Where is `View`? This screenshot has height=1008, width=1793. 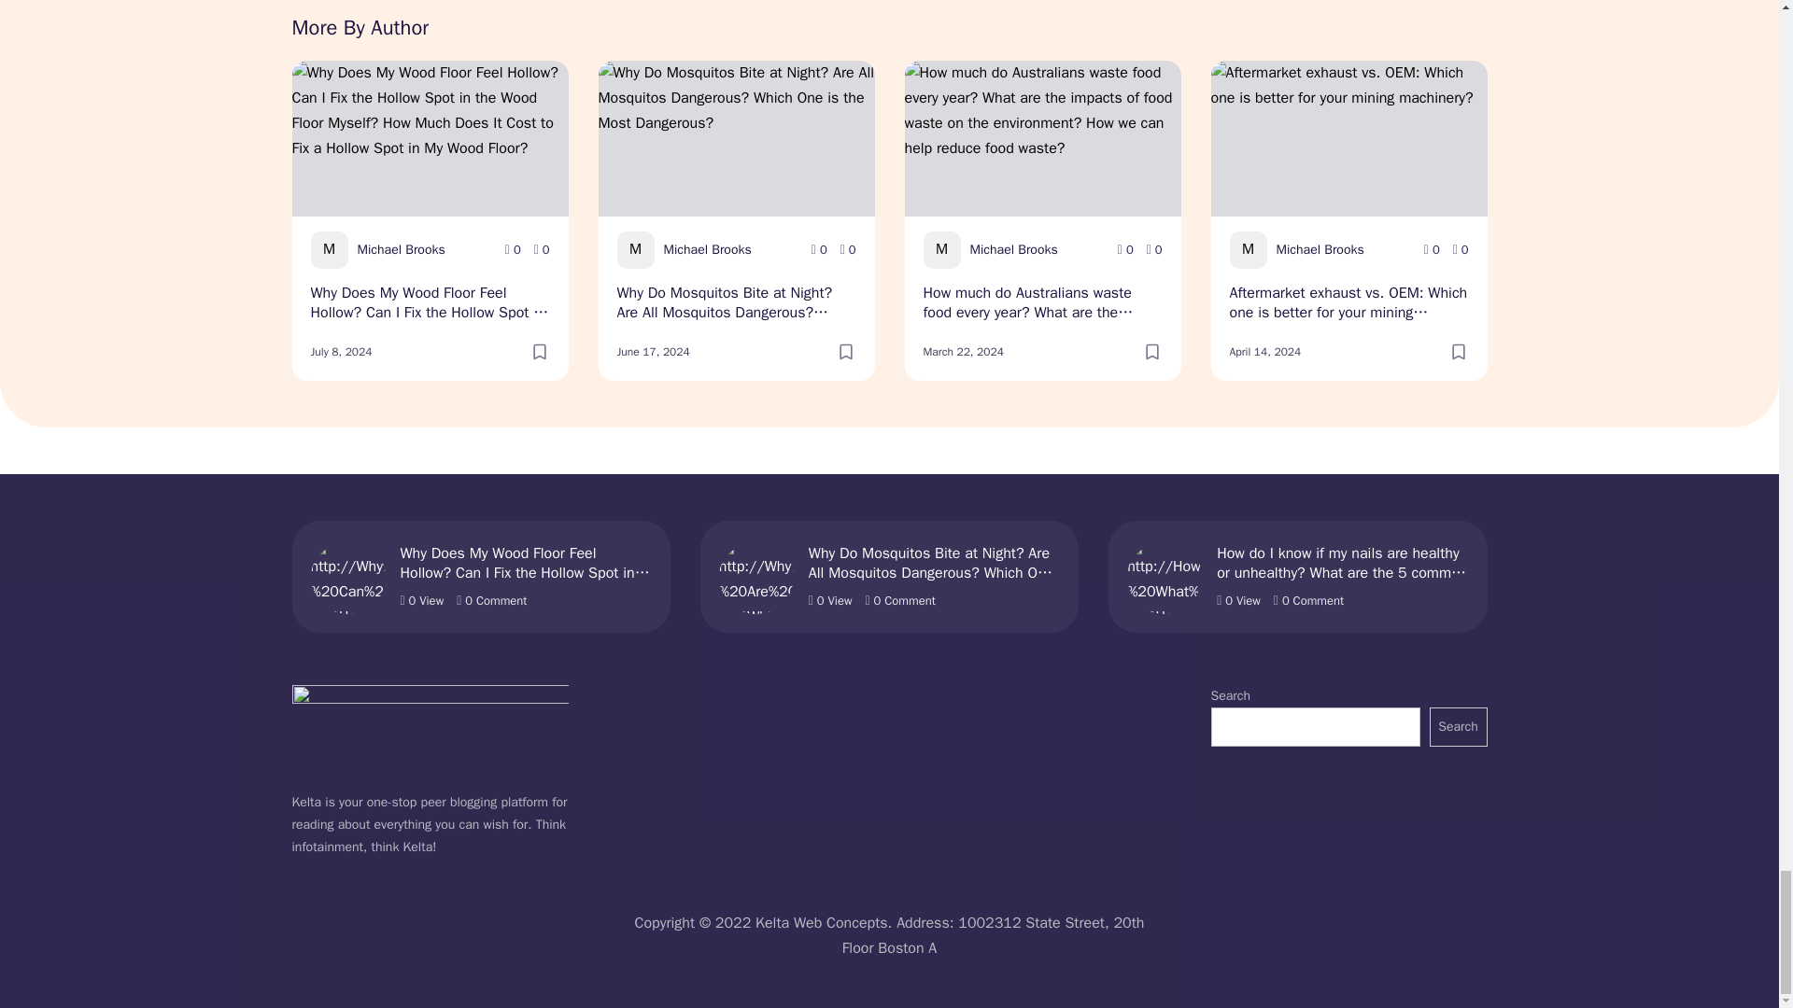 View is located at coordinates (514, 250).